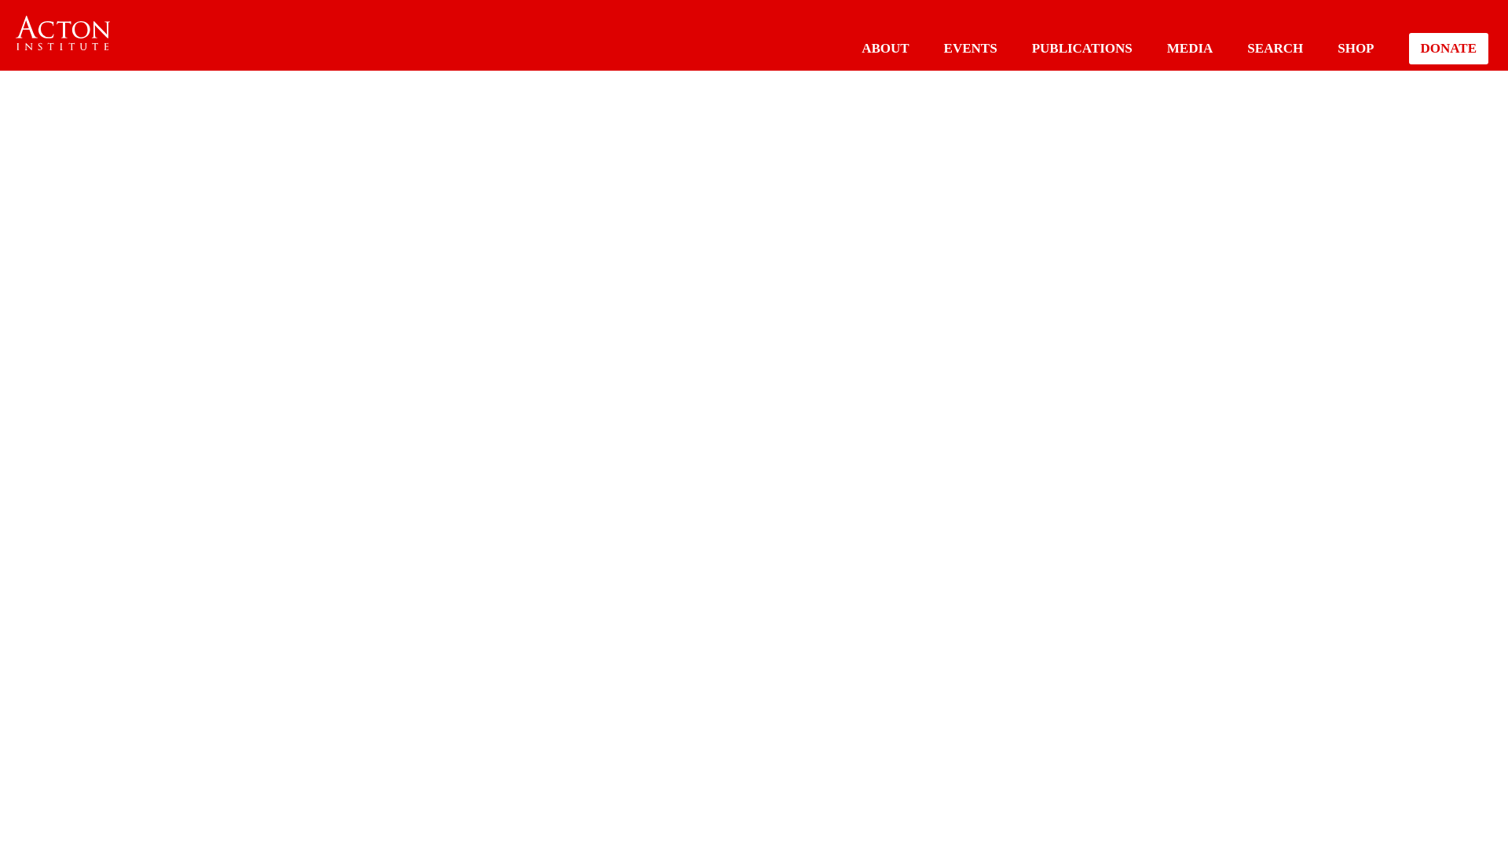 This screenshot has width=1508, height=848. Describe the element at coordinates (63, 33) in the screenshot. I see `The Acton Institute` at that location.